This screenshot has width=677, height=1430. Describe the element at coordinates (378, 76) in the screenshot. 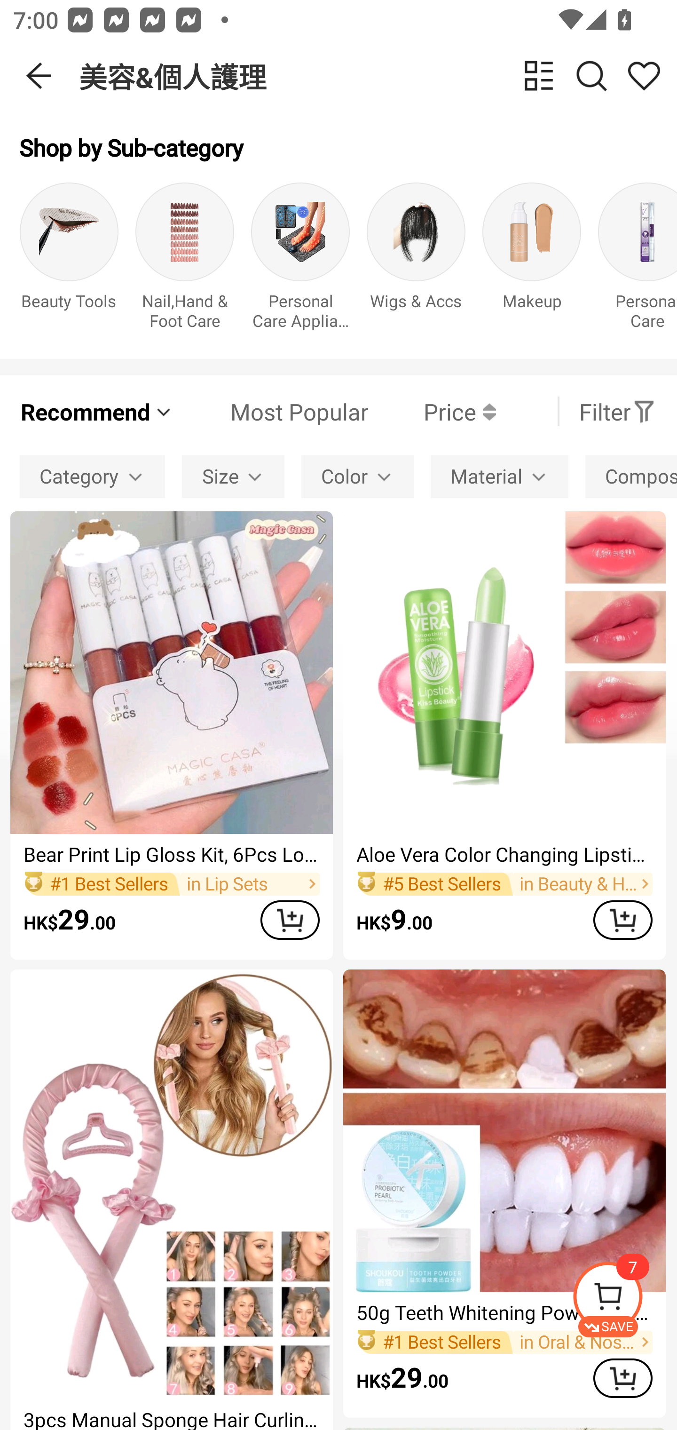

I see `美容&個人護理 change view Search Share` at that location.